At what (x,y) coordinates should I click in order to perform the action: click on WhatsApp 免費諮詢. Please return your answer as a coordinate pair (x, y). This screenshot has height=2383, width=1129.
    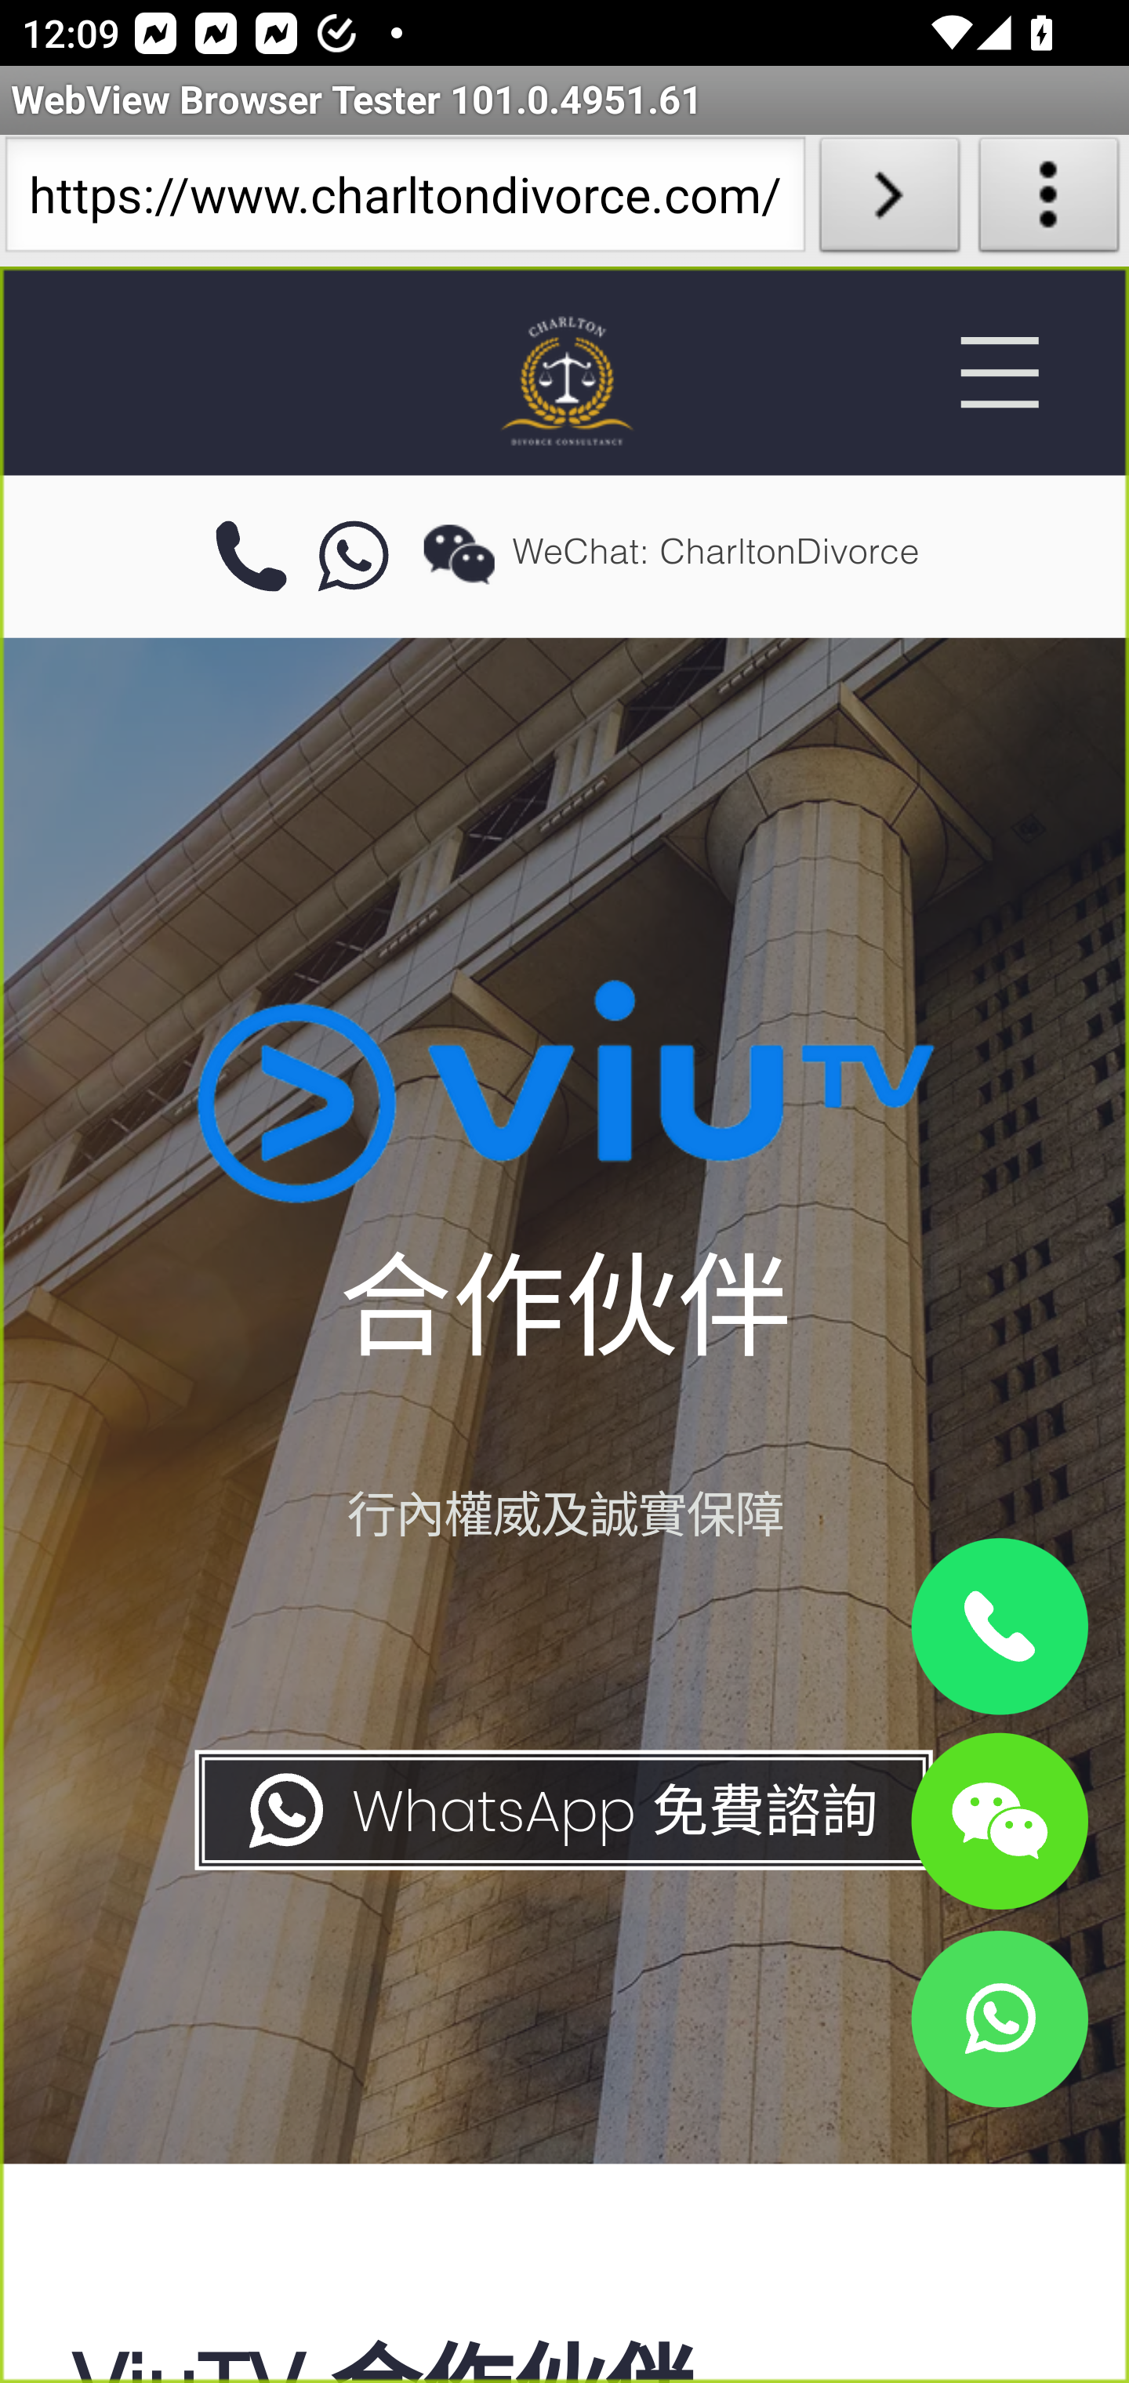
    Looking at the image, I should click on (561, 1811).